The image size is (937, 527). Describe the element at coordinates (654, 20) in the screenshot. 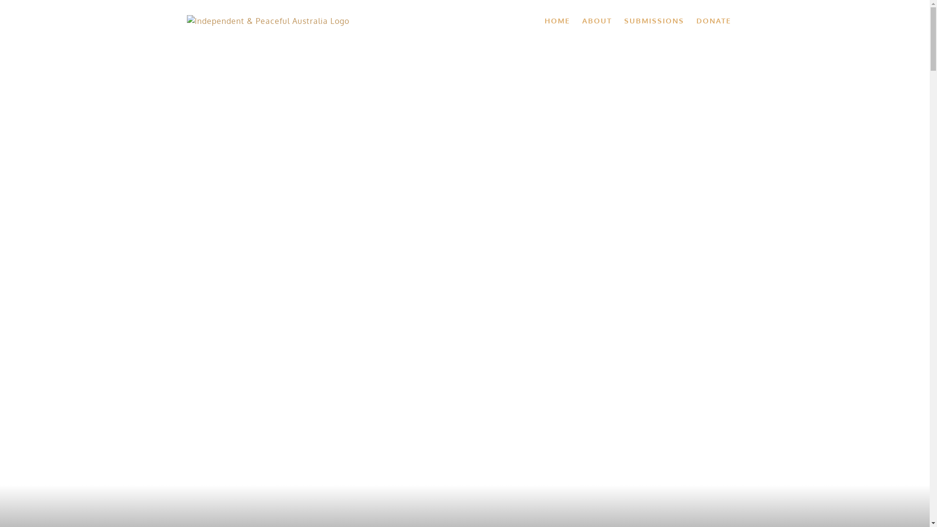

I see `SUBMISSIONS` at that location.